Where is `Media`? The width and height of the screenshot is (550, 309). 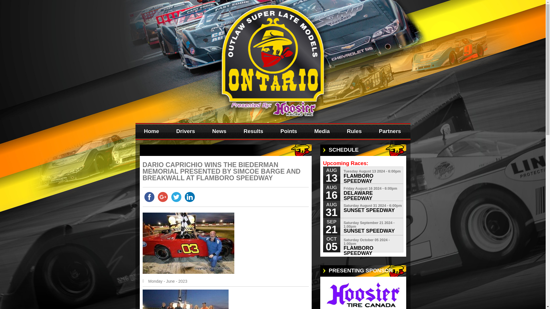 Media is located at coordinates (322, 132).